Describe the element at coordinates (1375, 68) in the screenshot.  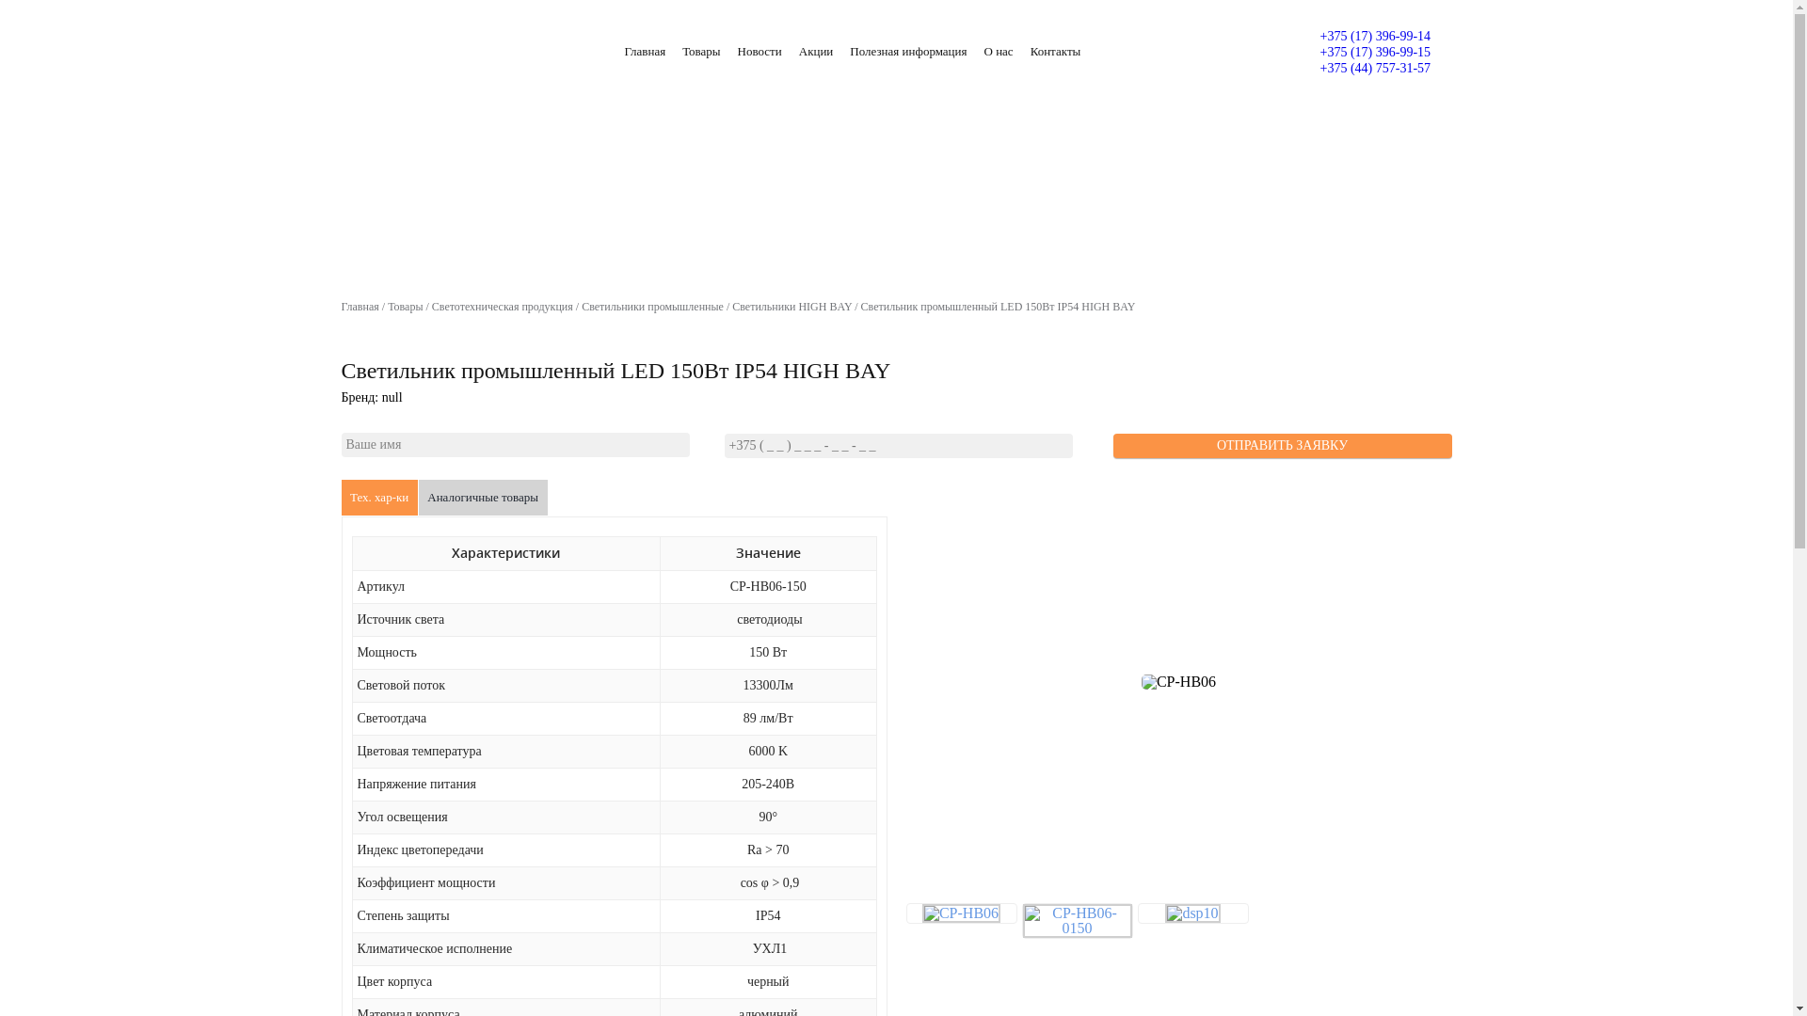
I see `+375 (44) 757-31-57` at that location.